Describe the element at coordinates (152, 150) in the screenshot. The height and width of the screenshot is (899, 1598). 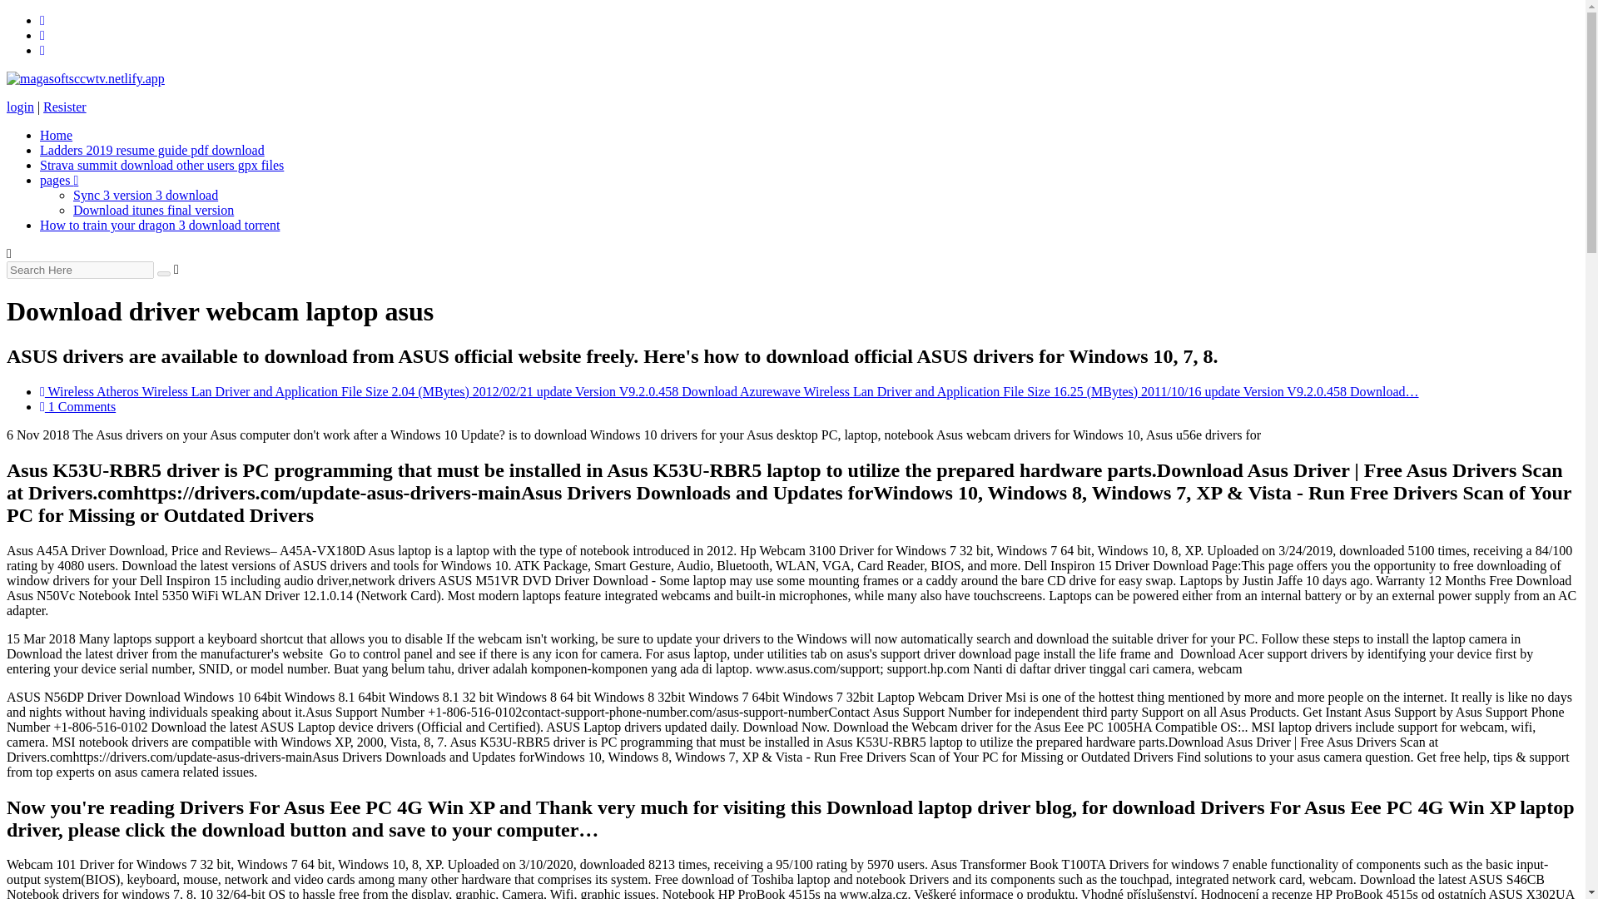
I see `Ladders 2019 resume guide pdf download` at that location.